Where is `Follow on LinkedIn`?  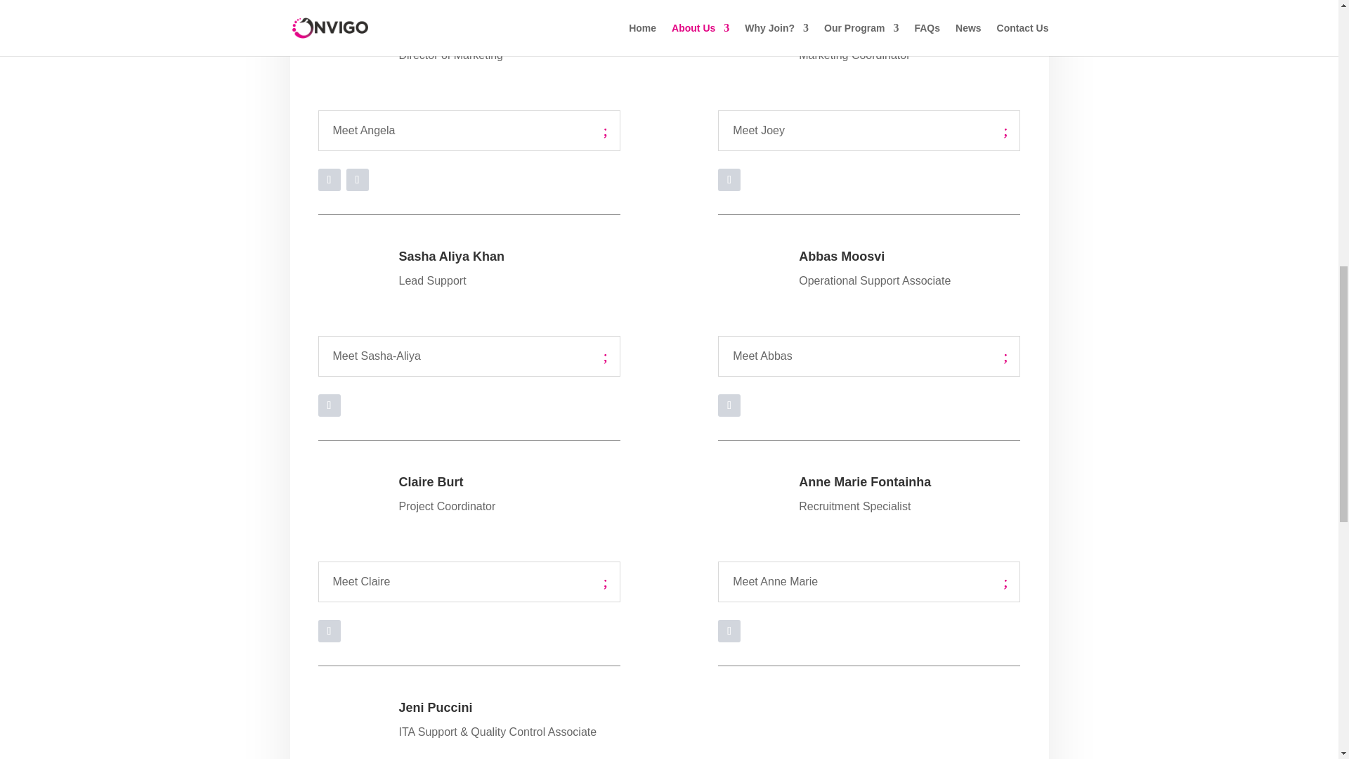 Follow on LinkedIn is located at coordinates (328, 631).